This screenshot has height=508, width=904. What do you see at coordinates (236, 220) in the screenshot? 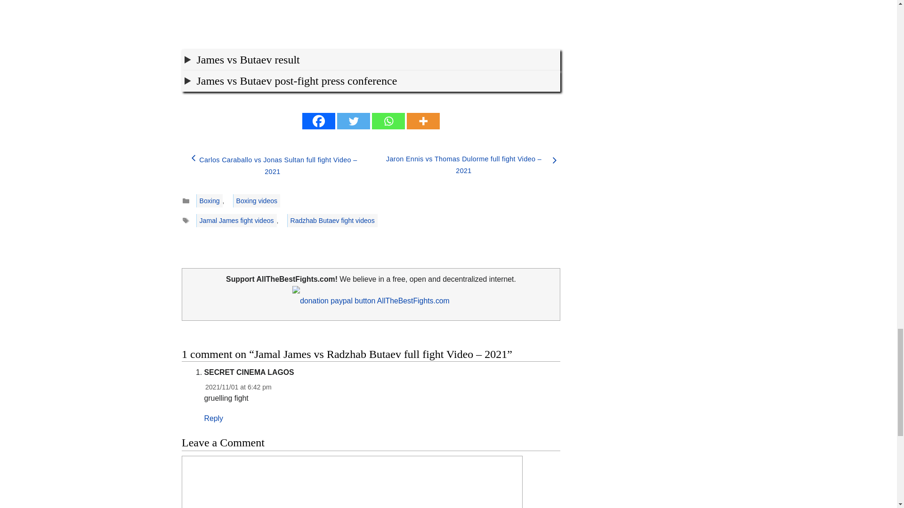
I see `Jamal James fight videos` at bounding box center [236, 220].